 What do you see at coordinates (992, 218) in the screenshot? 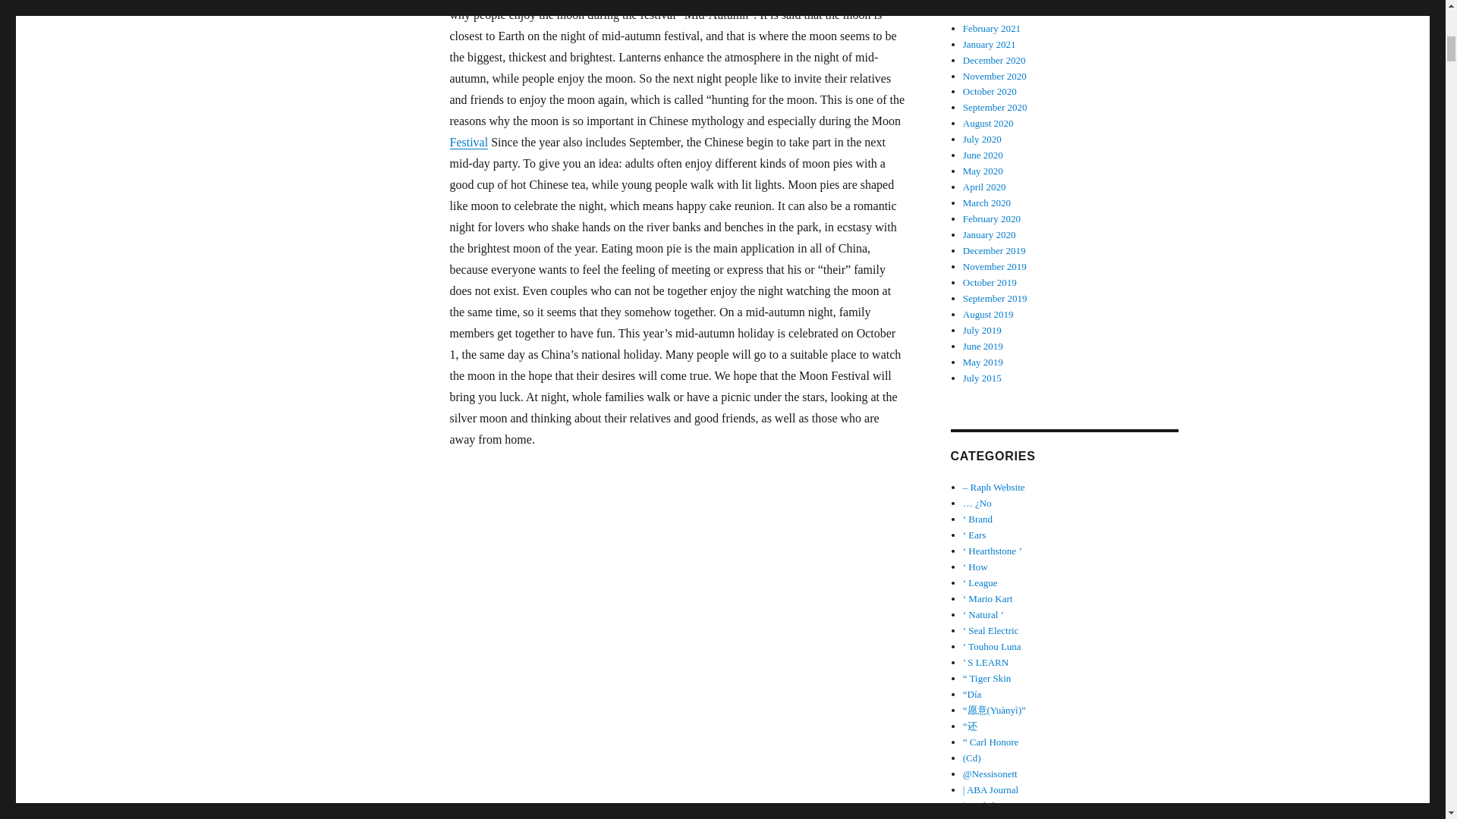
I see `February 2020` at bounding box center [992, 218].